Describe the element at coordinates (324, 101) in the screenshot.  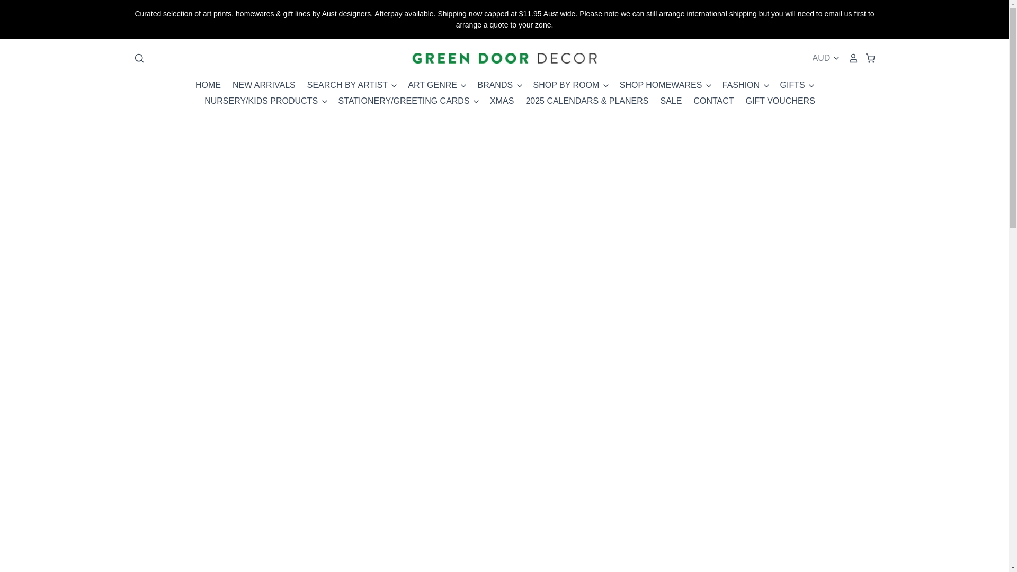
I see `Chevron down Icon` at that location.